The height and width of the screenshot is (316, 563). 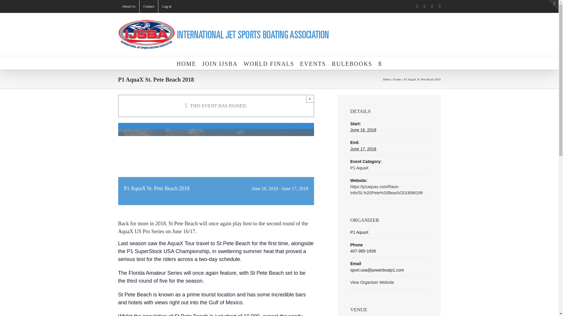 I want to click on Events, so click(x=397, y=79).